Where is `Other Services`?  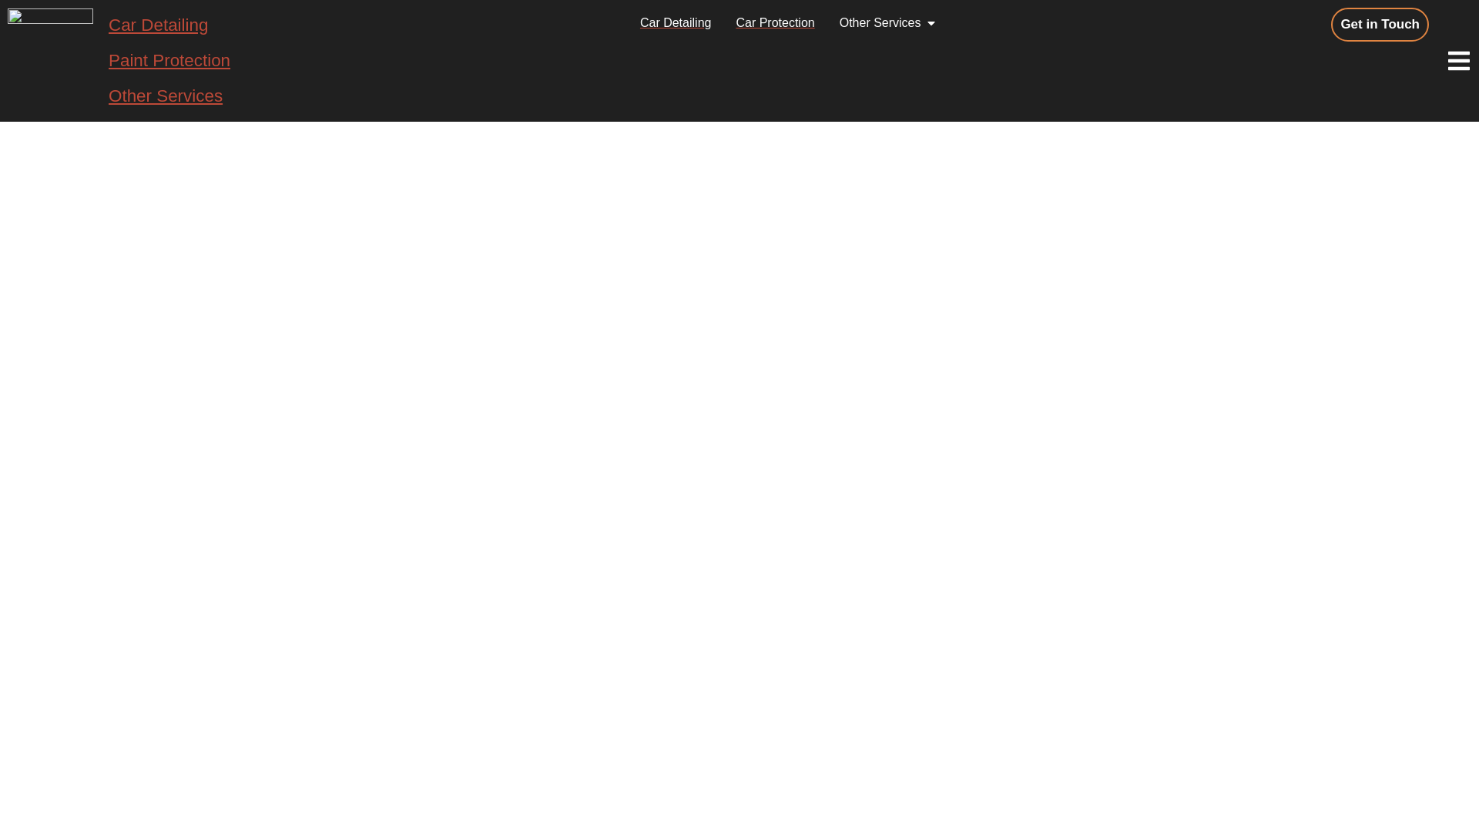
Other Services is located at coordinates (169, 96).